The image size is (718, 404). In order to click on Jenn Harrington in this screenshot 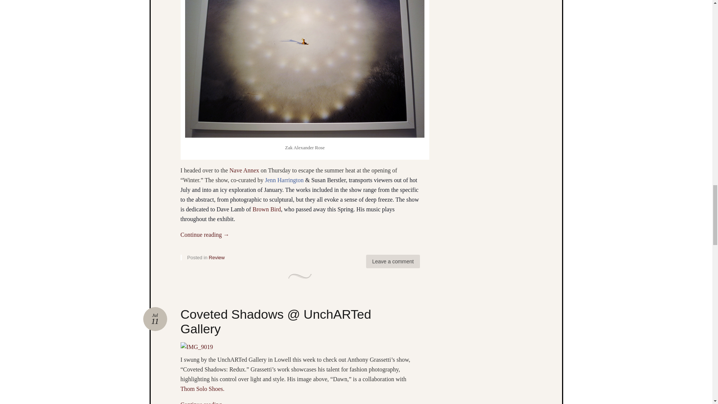, I will do `click(284, 180)`.